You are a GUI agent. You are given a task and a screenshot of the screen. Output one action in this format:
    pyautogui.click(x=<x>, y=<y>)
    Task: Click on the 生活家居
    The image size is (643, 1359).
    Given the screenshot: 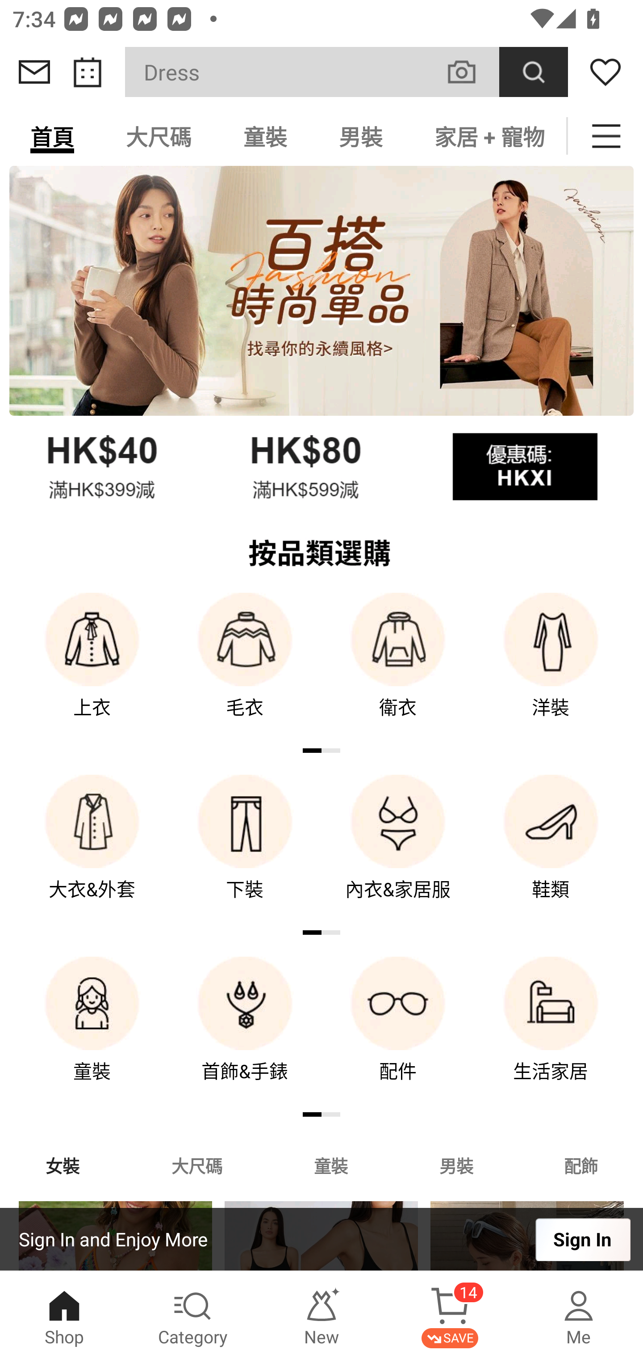 What is the action you would take?
    pyautogui.click(x=551, y=1031)
    